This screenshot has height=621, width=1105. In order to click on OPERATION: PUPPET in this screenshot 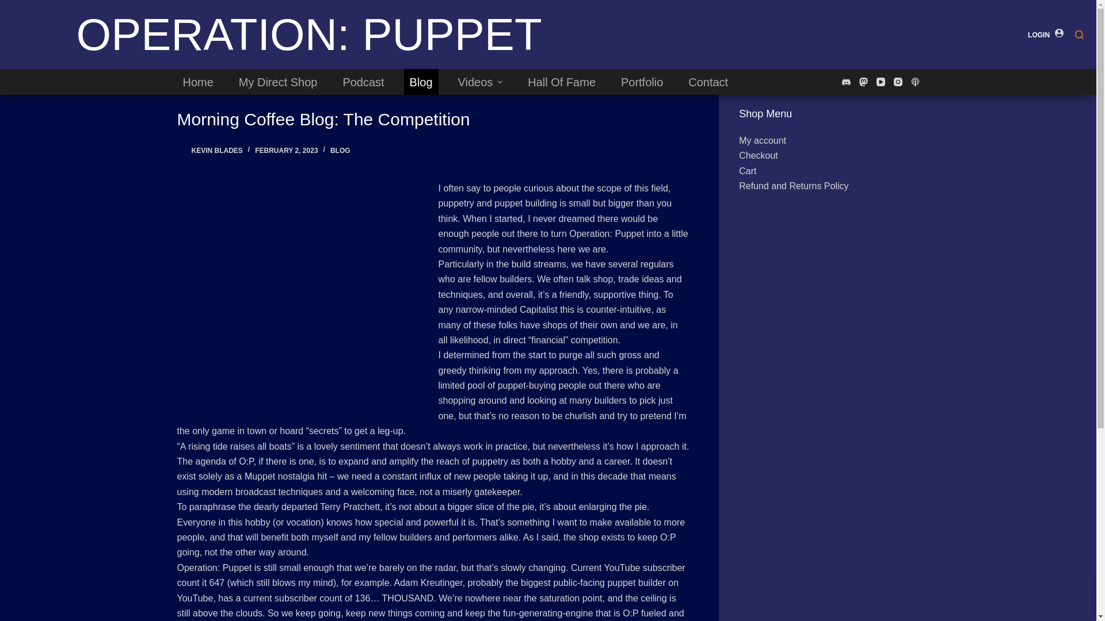, I will do `click(308, 34)`.